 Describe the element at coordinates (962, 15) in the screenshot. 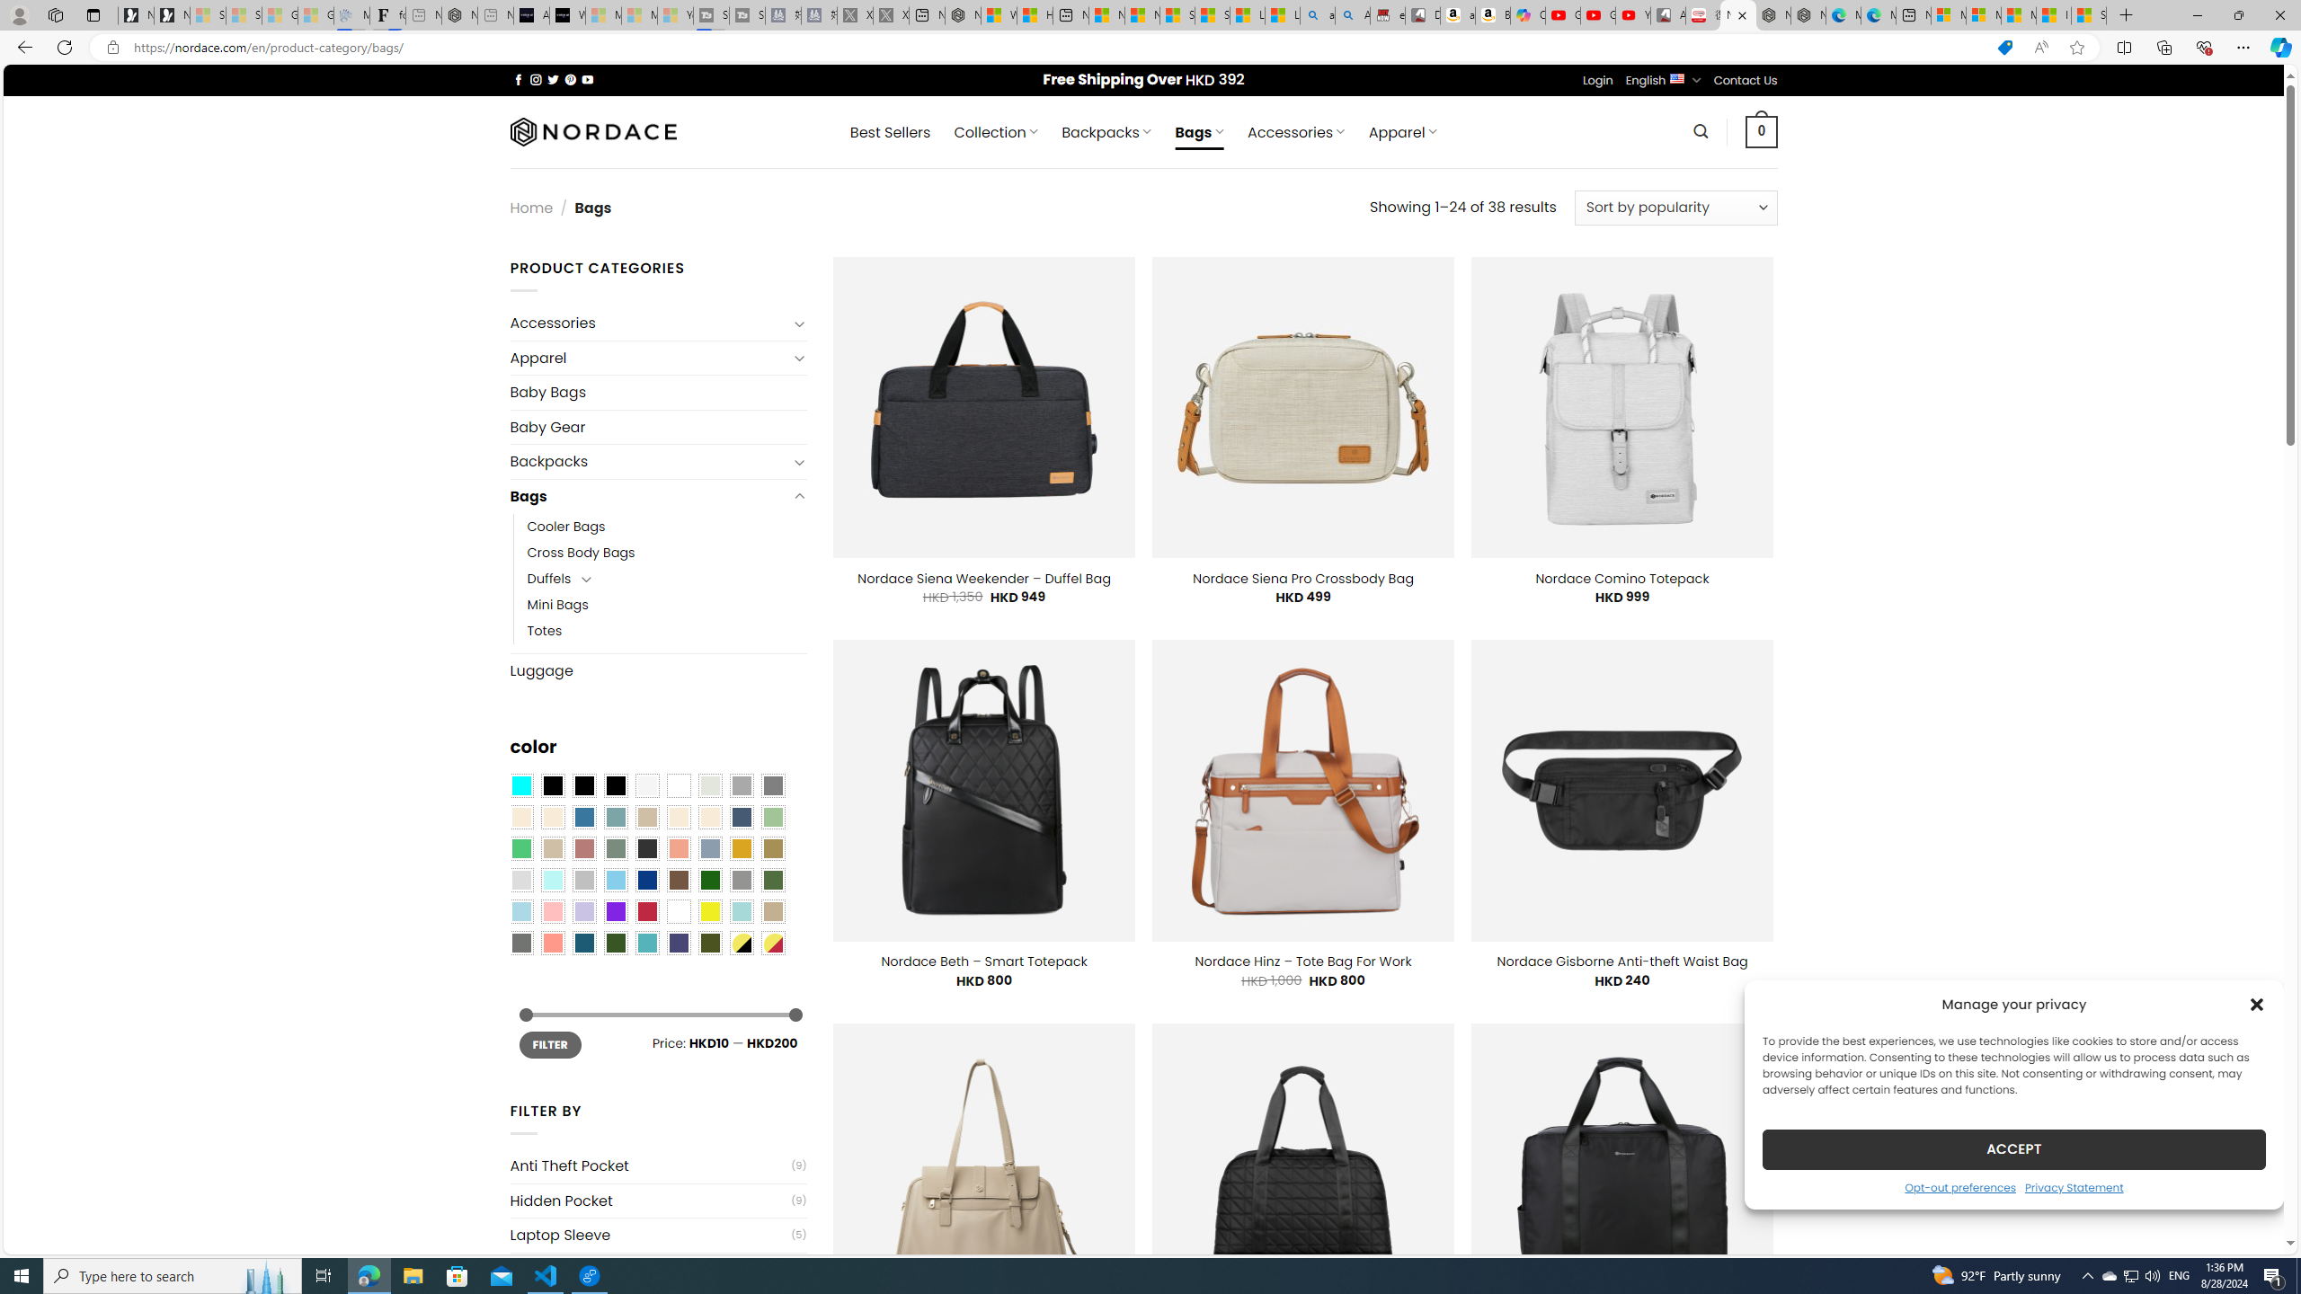

I see `Nordace - My Account` at that location.